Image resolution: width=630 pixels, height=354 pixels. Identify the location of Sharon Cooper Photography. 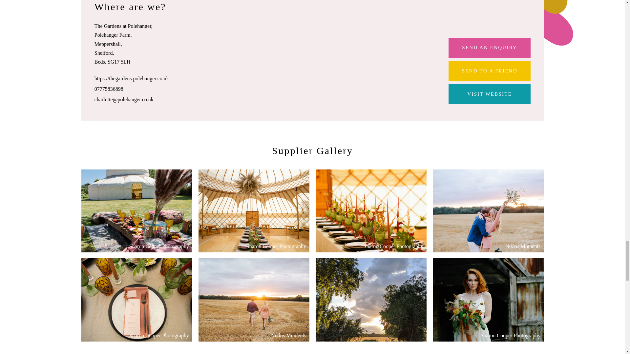
(136, 300).